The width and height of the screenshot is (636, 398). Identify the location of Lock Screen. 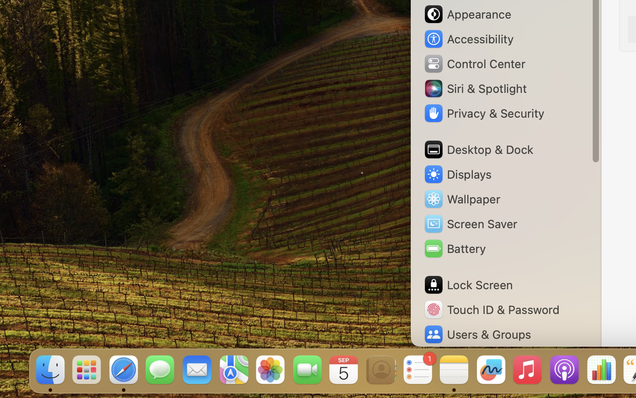
(468, 285).